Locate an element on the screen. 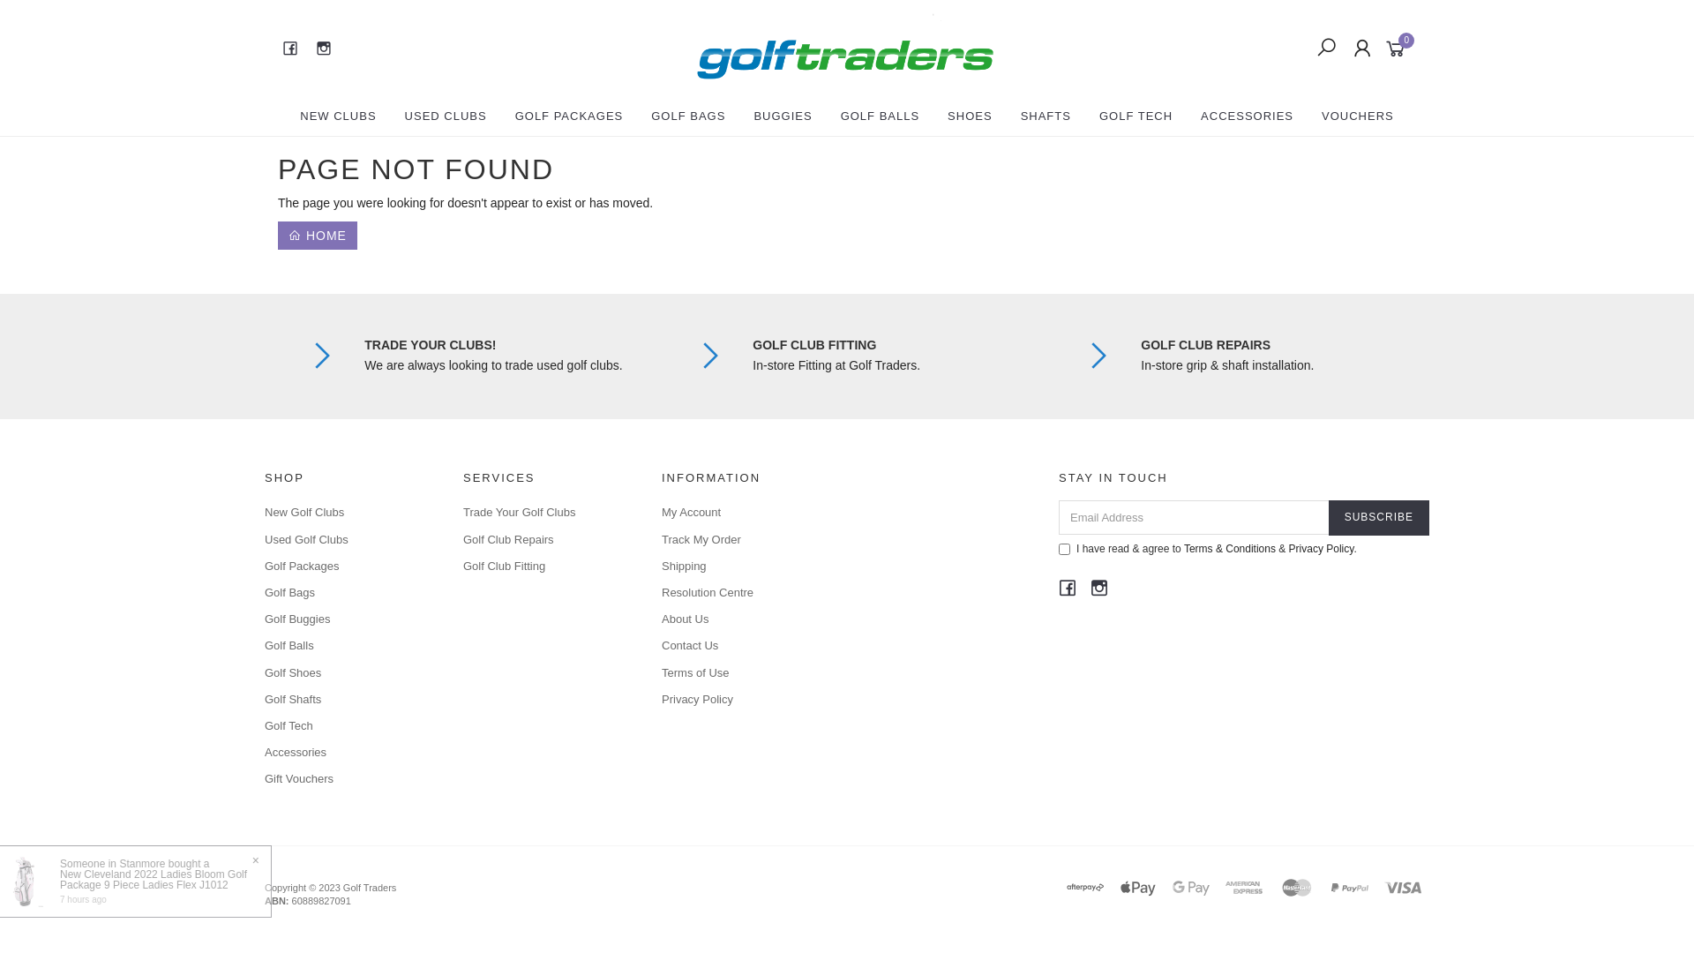 The width and height of the screenshot is (1694, 953). Golf Buggies is located at coordinates (344, 619).